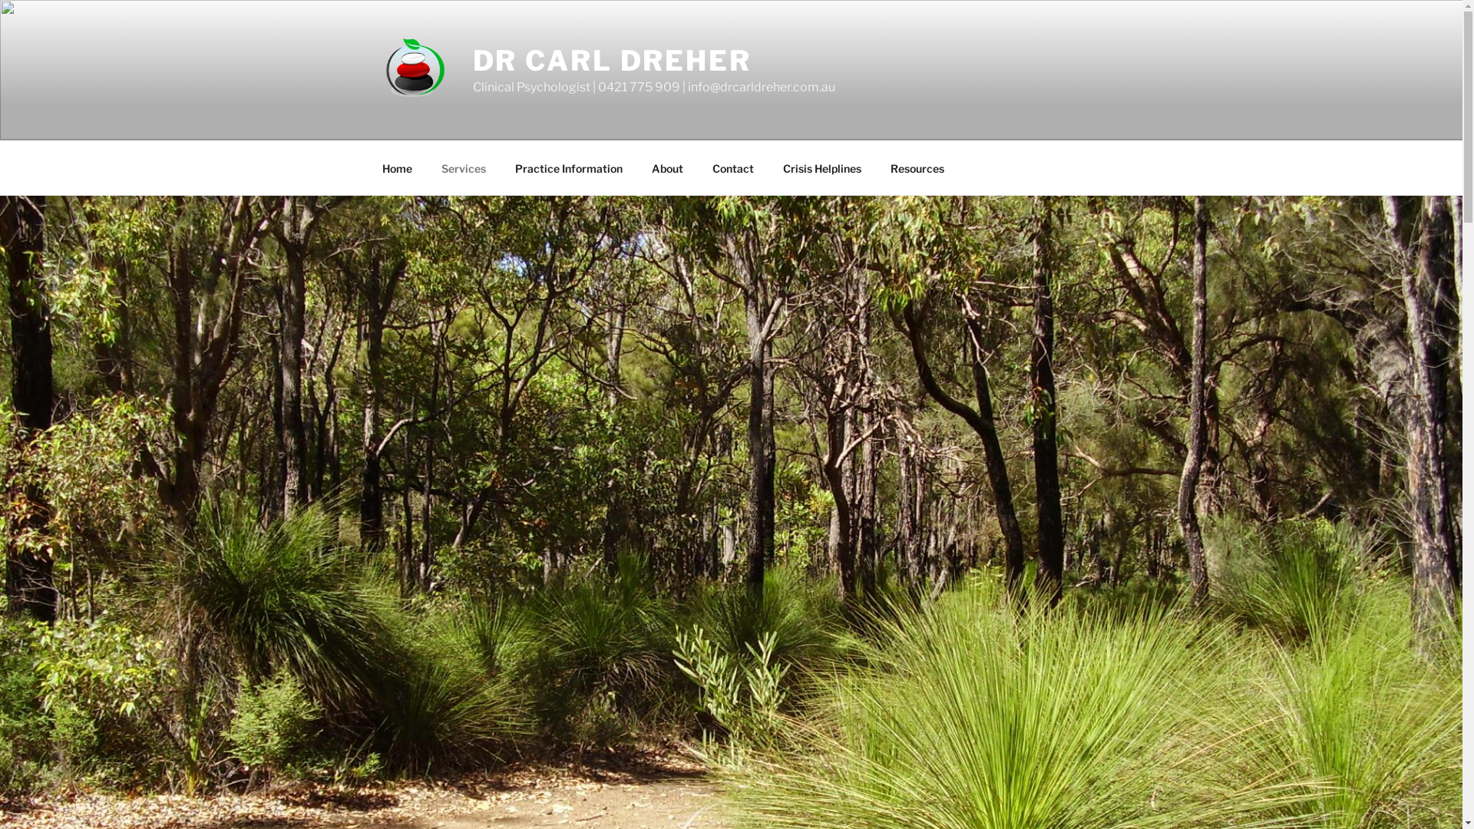 This screenshot has height=829, width=1474. Describe the element at coordinates (397, 167) in the screenshot. I see `Home` at that location.